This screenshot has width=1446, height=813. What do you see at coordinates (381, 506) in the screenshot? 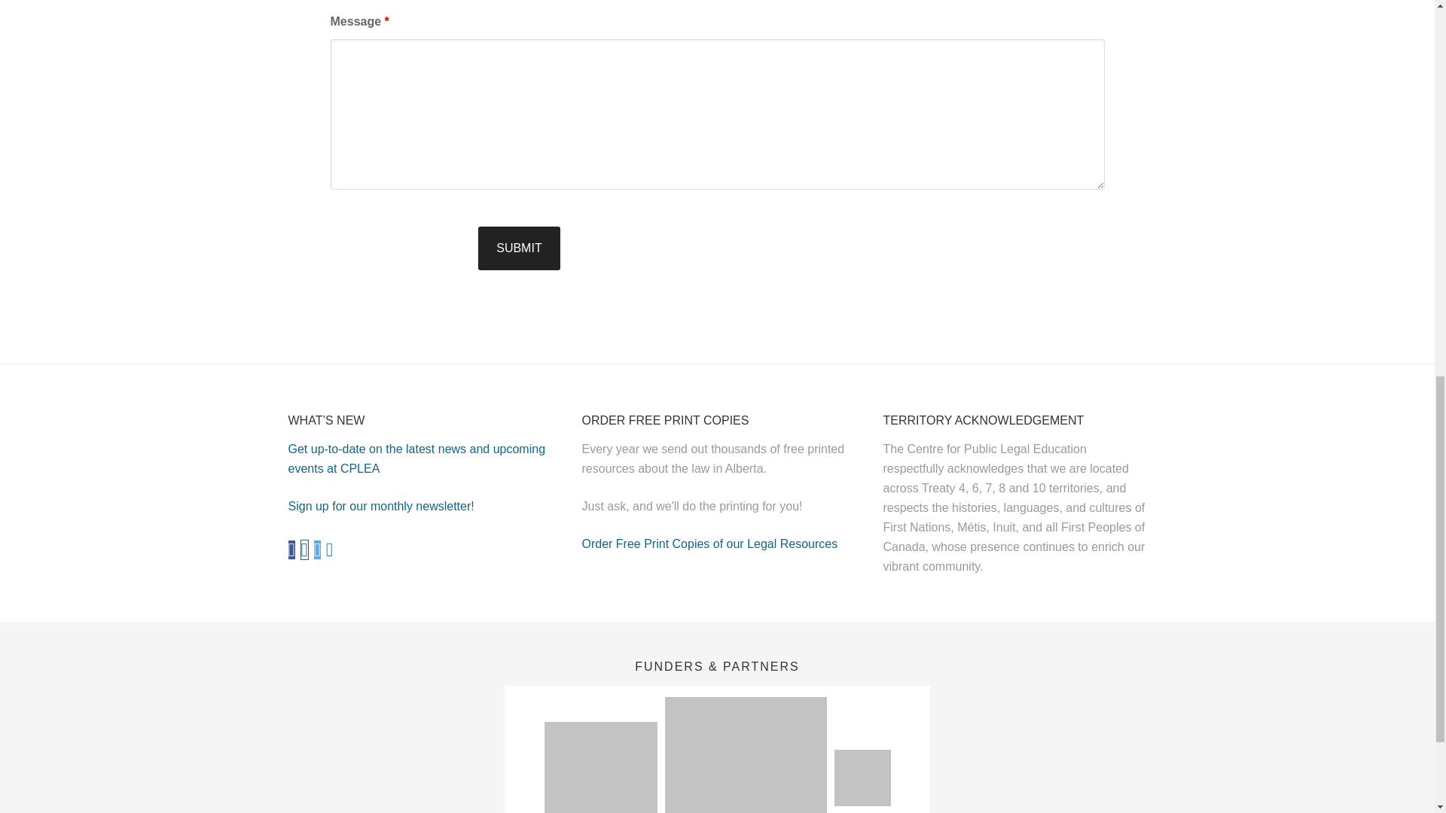
I see `Sign up for our monthly newsletter!` at bounding box center [381, 506].